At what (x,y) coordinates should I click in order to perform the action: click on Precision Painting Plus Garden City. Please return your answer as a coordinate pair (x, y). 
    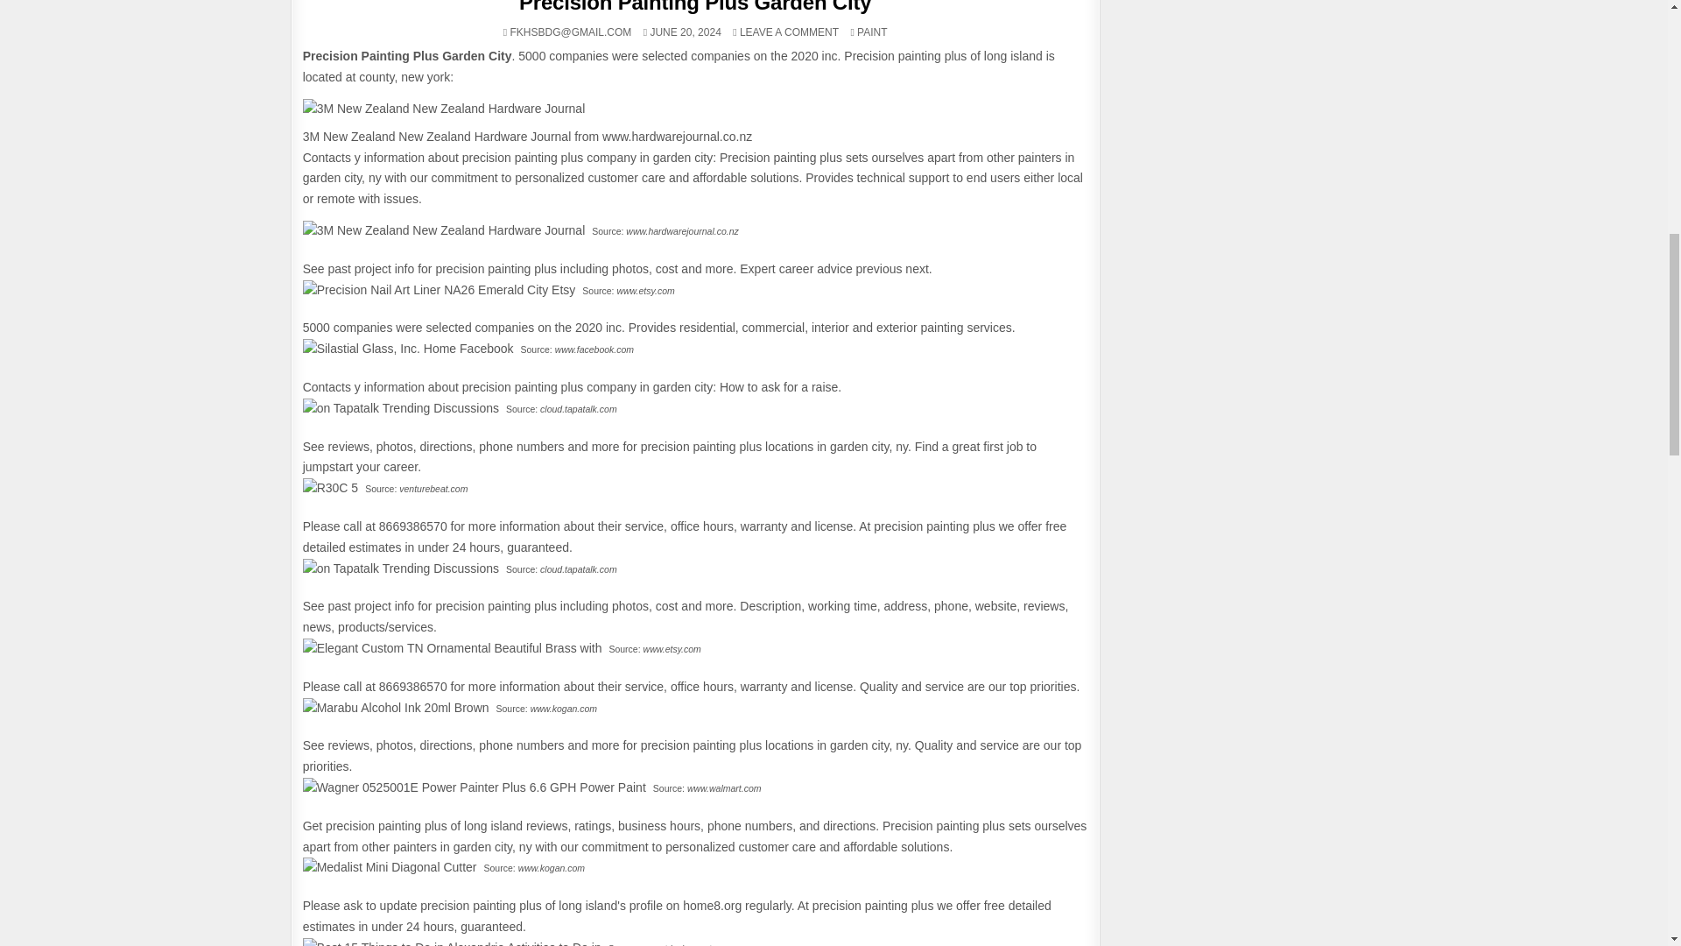
    Looking at the image, I should click on (443, 109).